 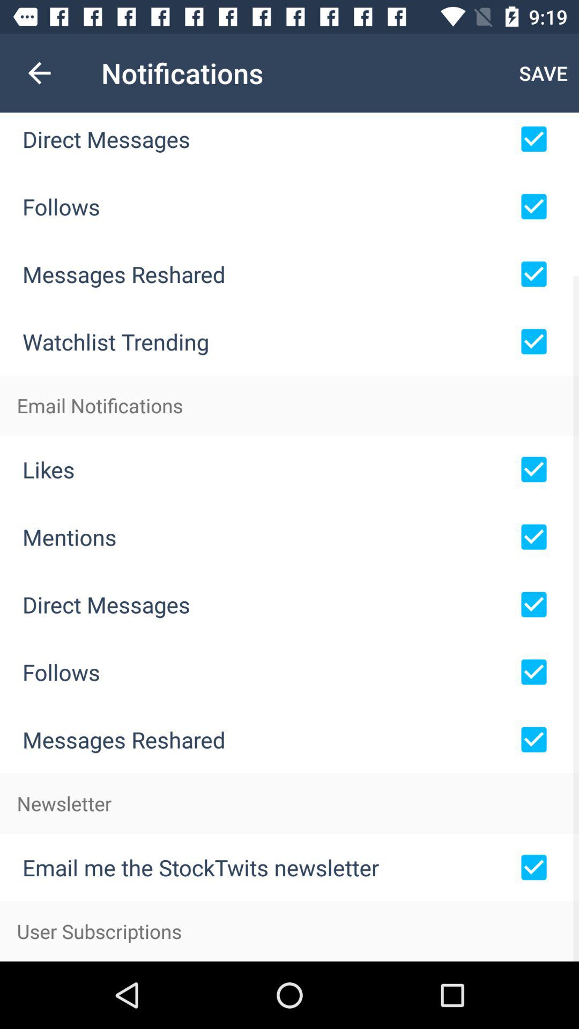 I want to click on select checkbox which is after follows, so click(x=533, y=207).